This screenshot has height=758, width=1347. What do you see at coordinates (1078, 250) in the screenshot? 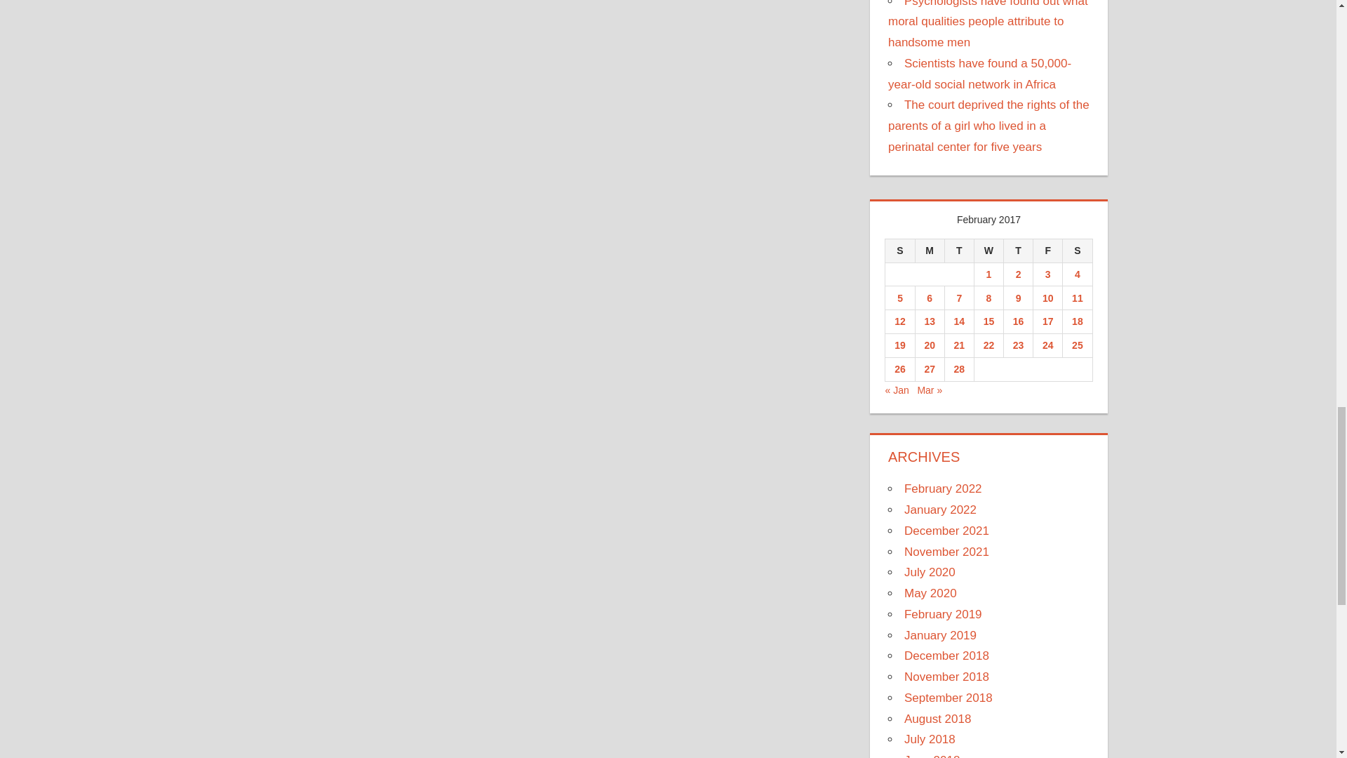
I see `Saturday` at bounding box center [1078, 250].